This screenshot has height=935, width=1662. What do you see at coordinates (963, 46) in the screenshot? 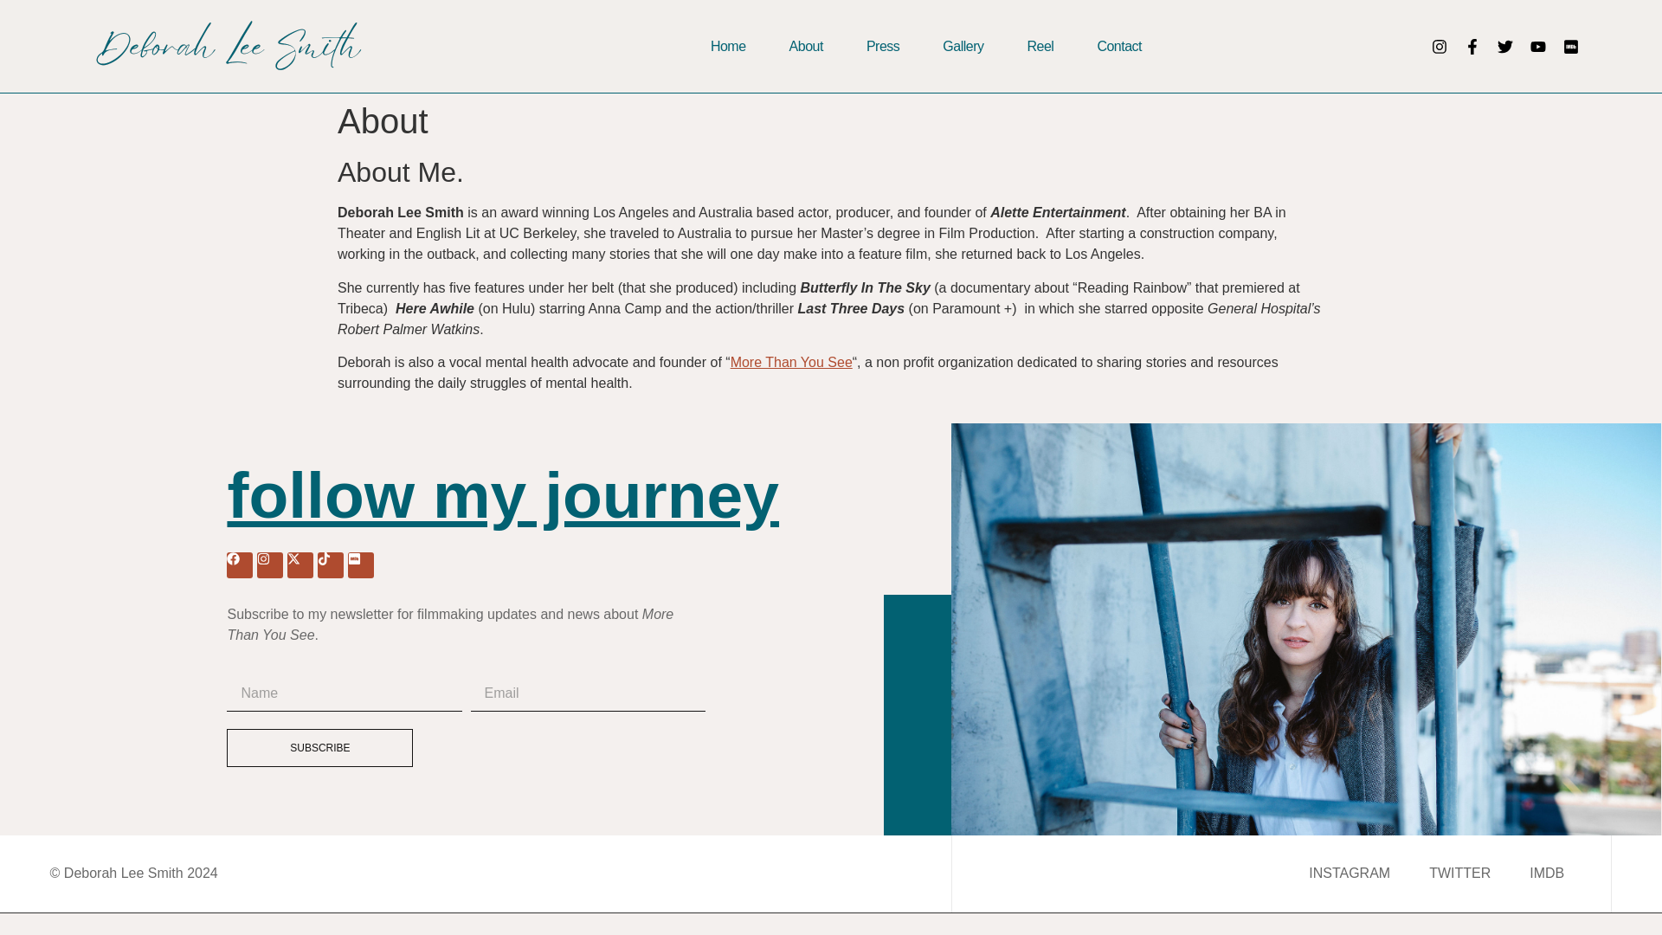
I see `Gallery` at bounding box center [963, 46].